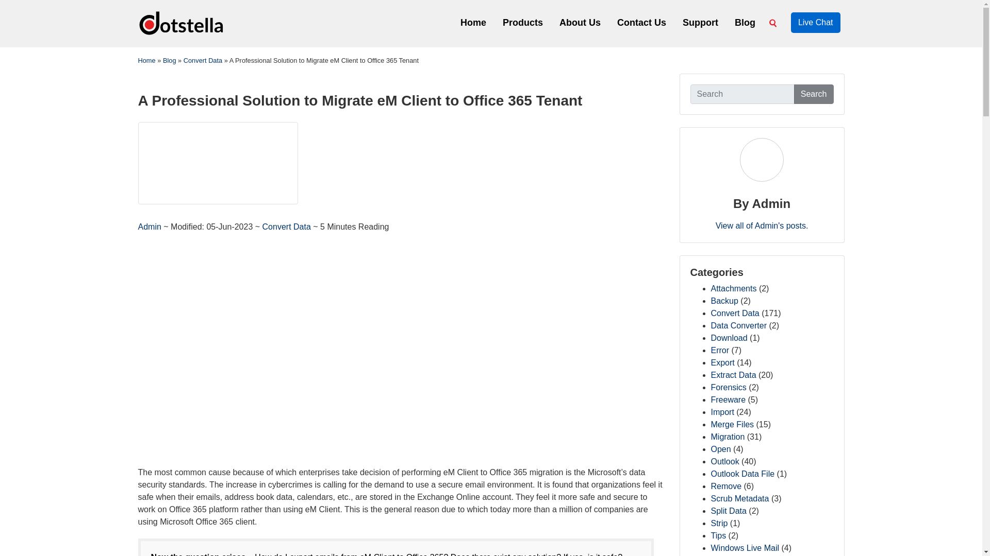  Describe the element at coordinates (726, 486) in the screenshot. I see `Remove` at that location.